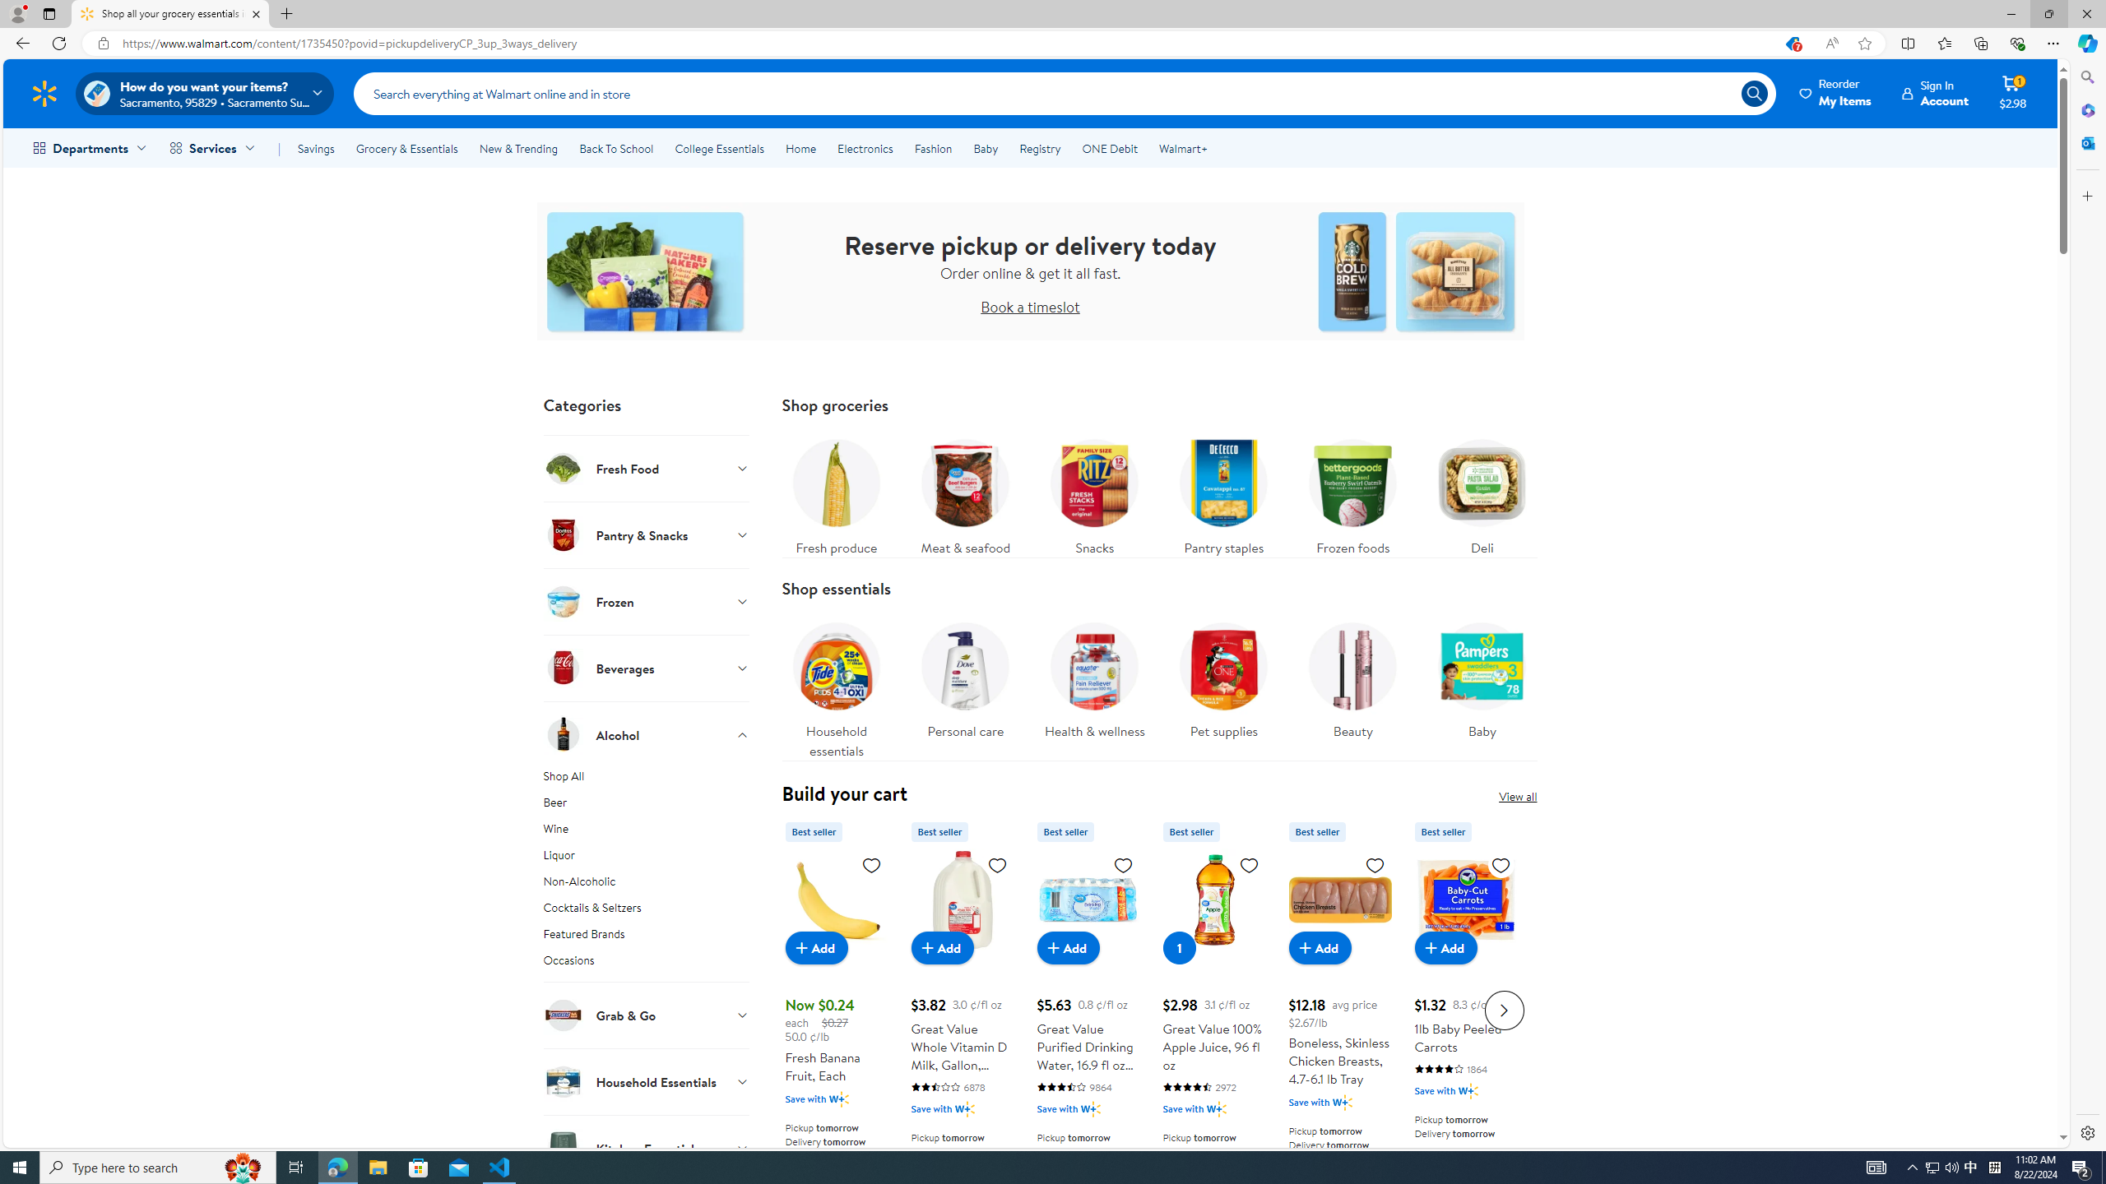  What do you see at coordinates (870, 865) in the screenshot?
I see `Sign in to add to Favorites list, Fresh Banana Fruit, Each` at bounding box center [870, 865].